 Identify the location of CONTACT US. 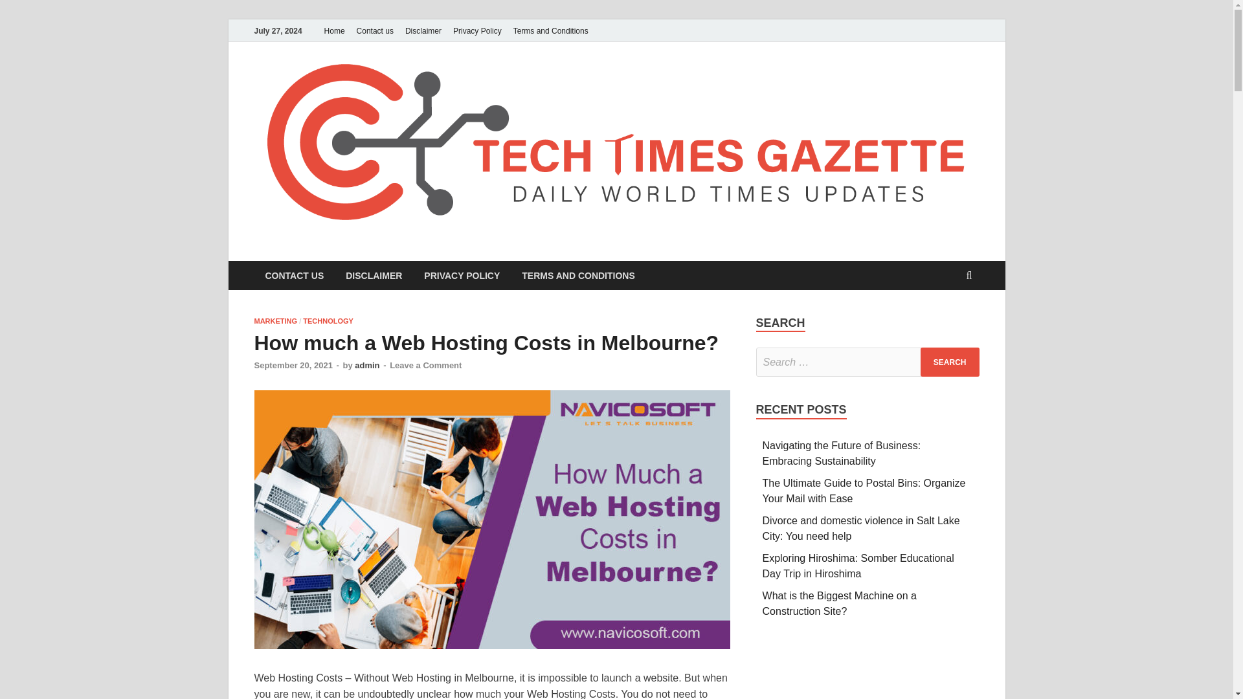
(294, 275).